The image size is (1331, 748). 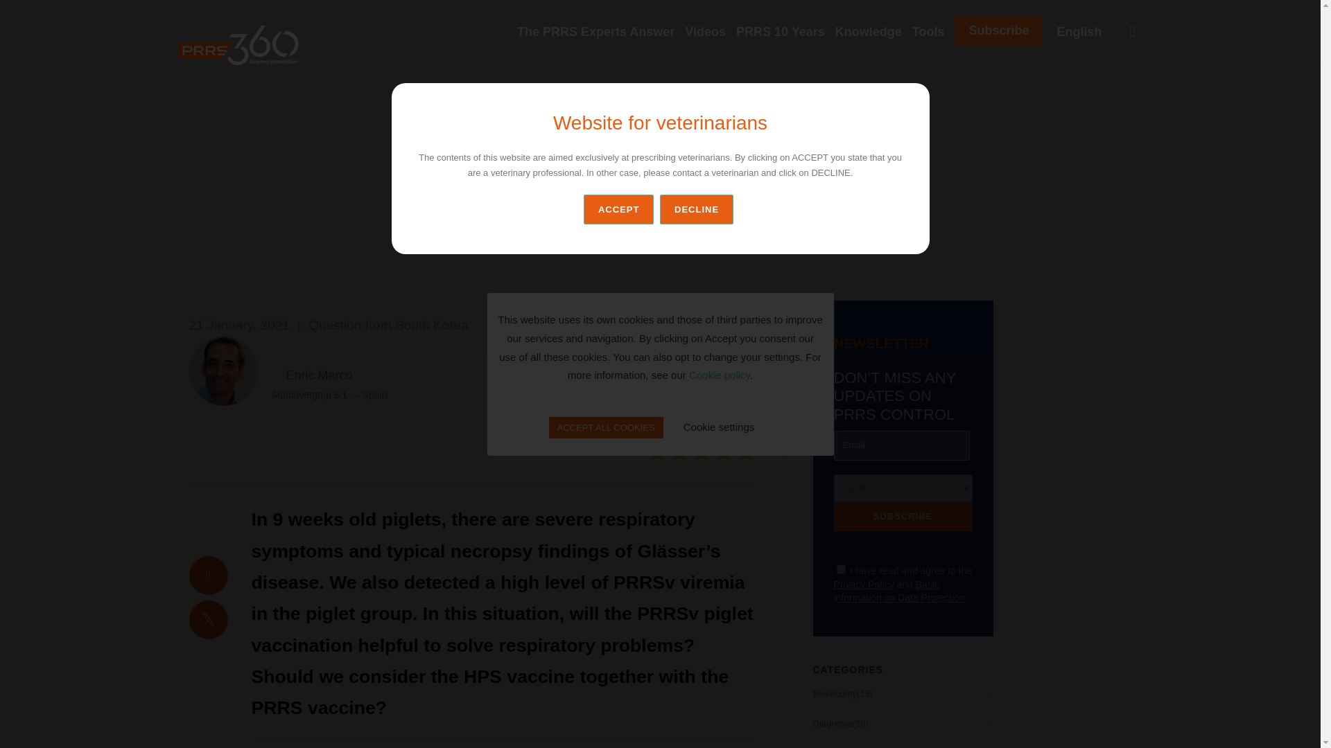 I want to click on DECLINE, so click(x=699, y=209).